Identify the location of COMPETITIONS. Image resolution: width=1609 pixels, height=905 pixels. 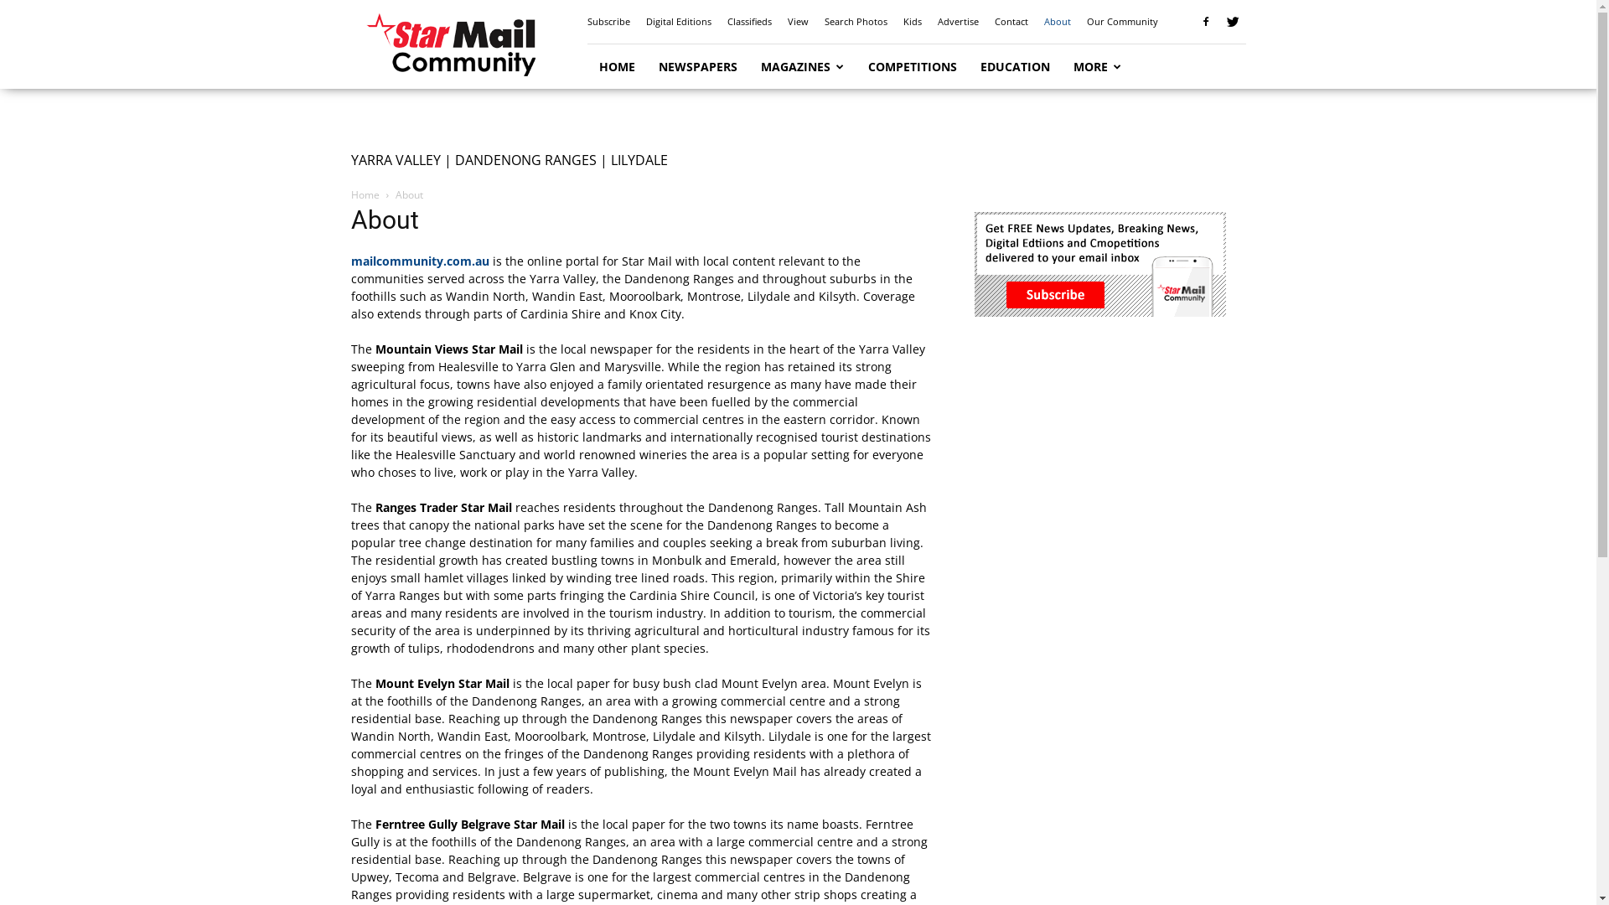
(913, 67).